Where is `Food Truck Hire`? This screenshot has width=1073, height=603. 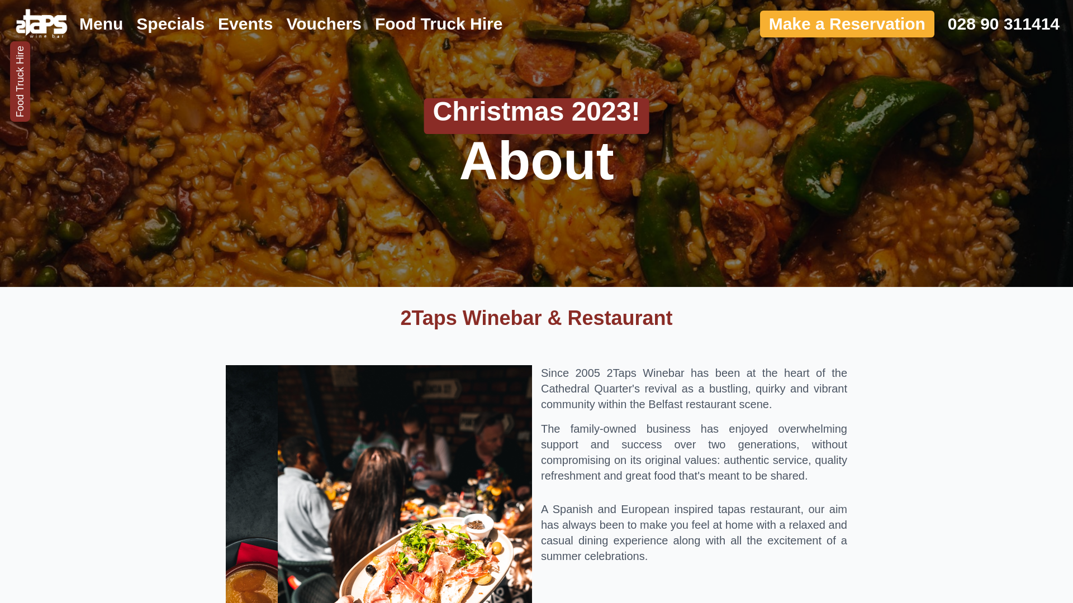
Food Truck Hire is located at coordinates (50, 51).